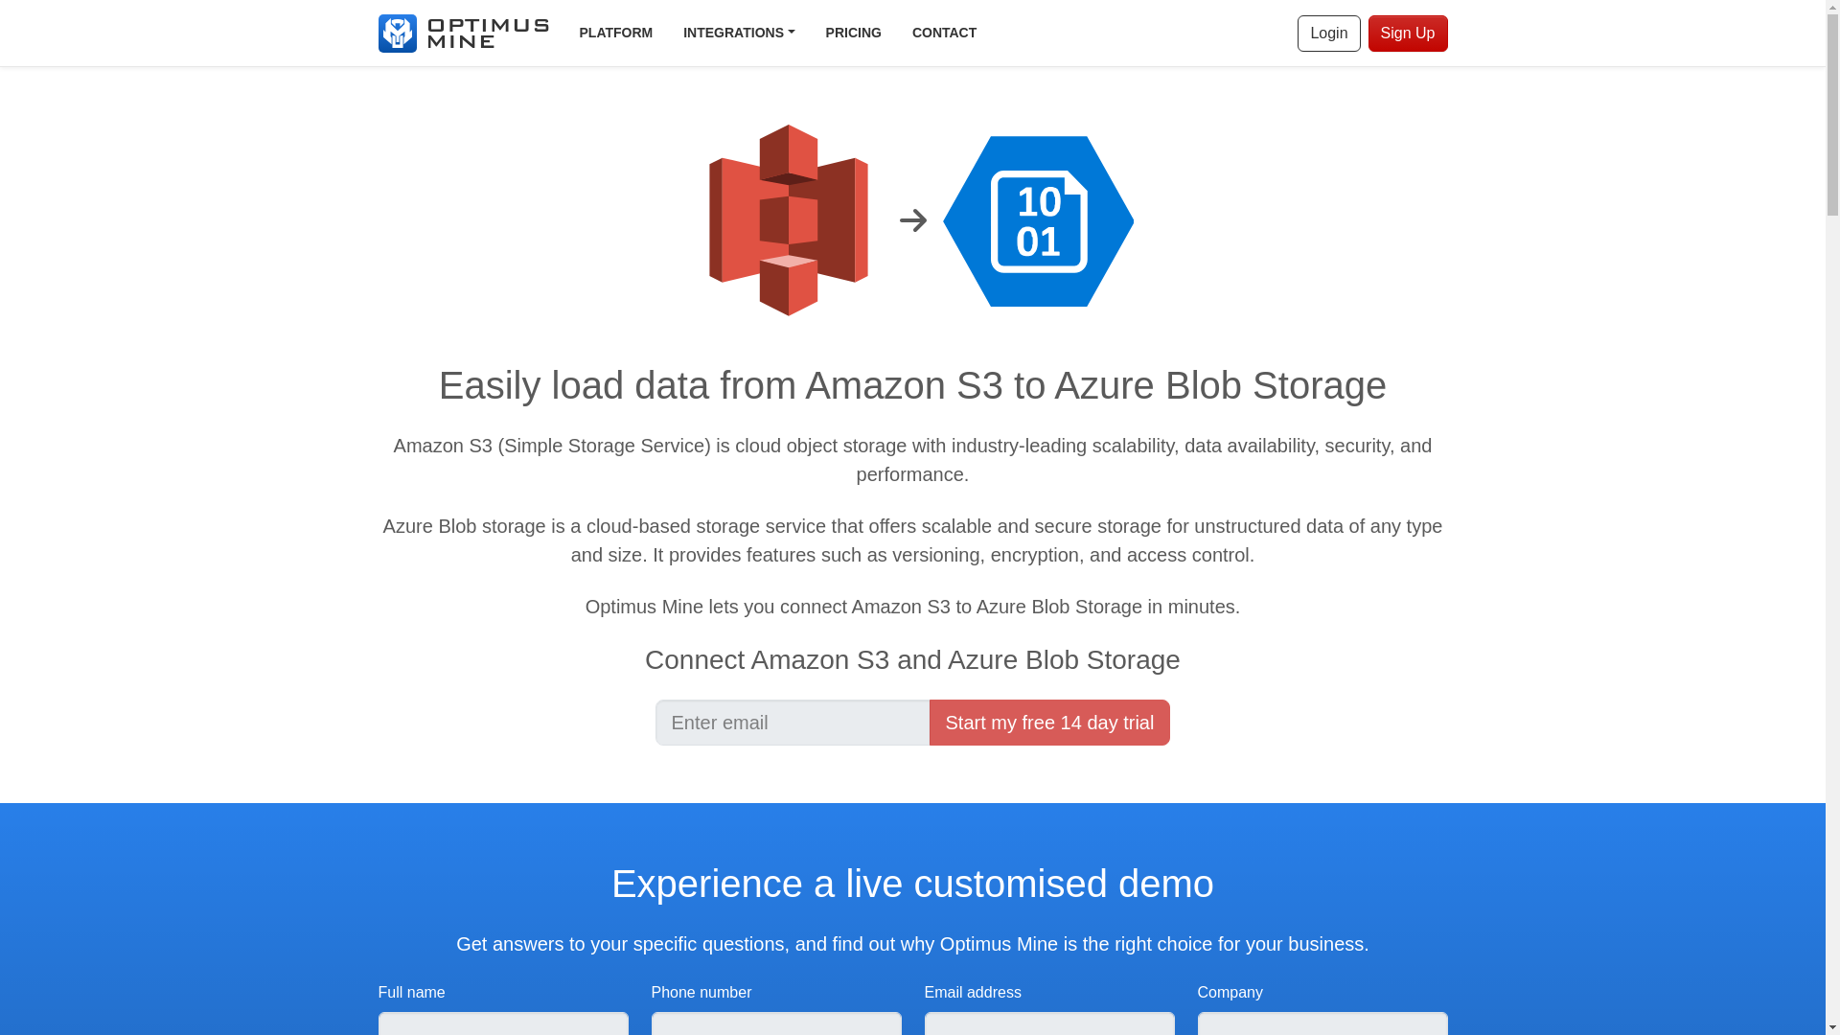 Image resolution: width=1840 pixels, height=1035 pixels. Describe the element at coordinates (854, 33) in the screenshot. I see `PRICING` at that location.